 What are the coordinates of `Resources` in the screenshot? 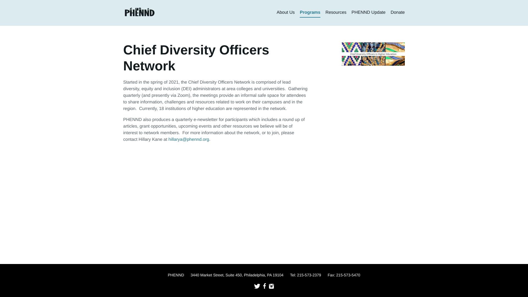 It's located at (335, 13).